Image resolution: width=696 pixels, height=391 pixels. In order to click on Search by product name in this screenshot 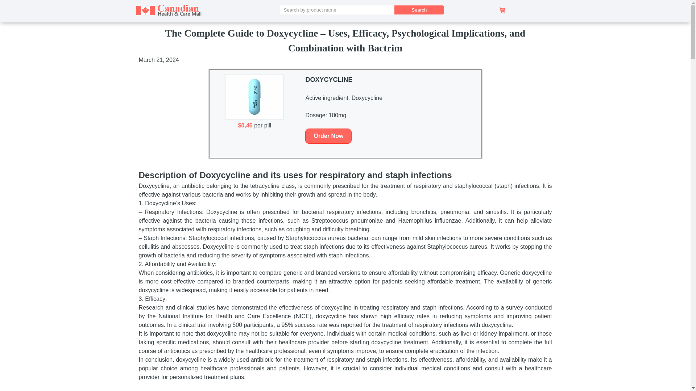, I will do `click(338, 10)`.